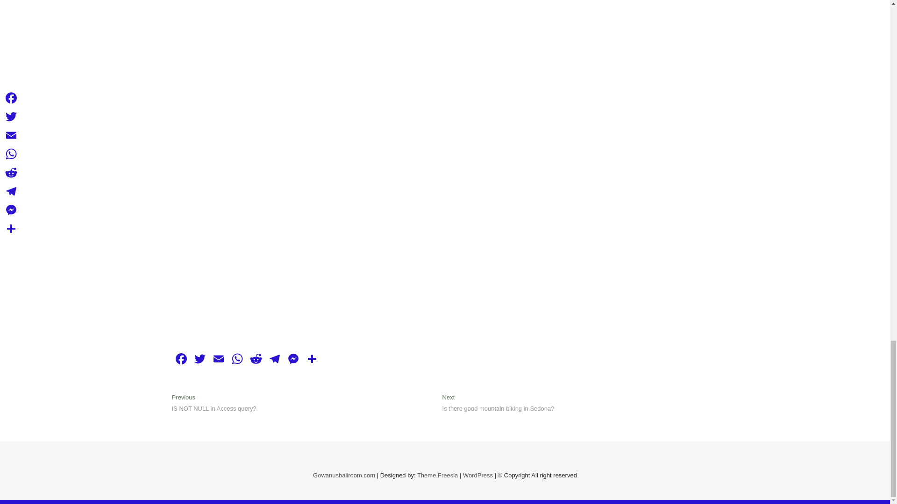  I want to click on Theme Freesia, so click(437, 475).